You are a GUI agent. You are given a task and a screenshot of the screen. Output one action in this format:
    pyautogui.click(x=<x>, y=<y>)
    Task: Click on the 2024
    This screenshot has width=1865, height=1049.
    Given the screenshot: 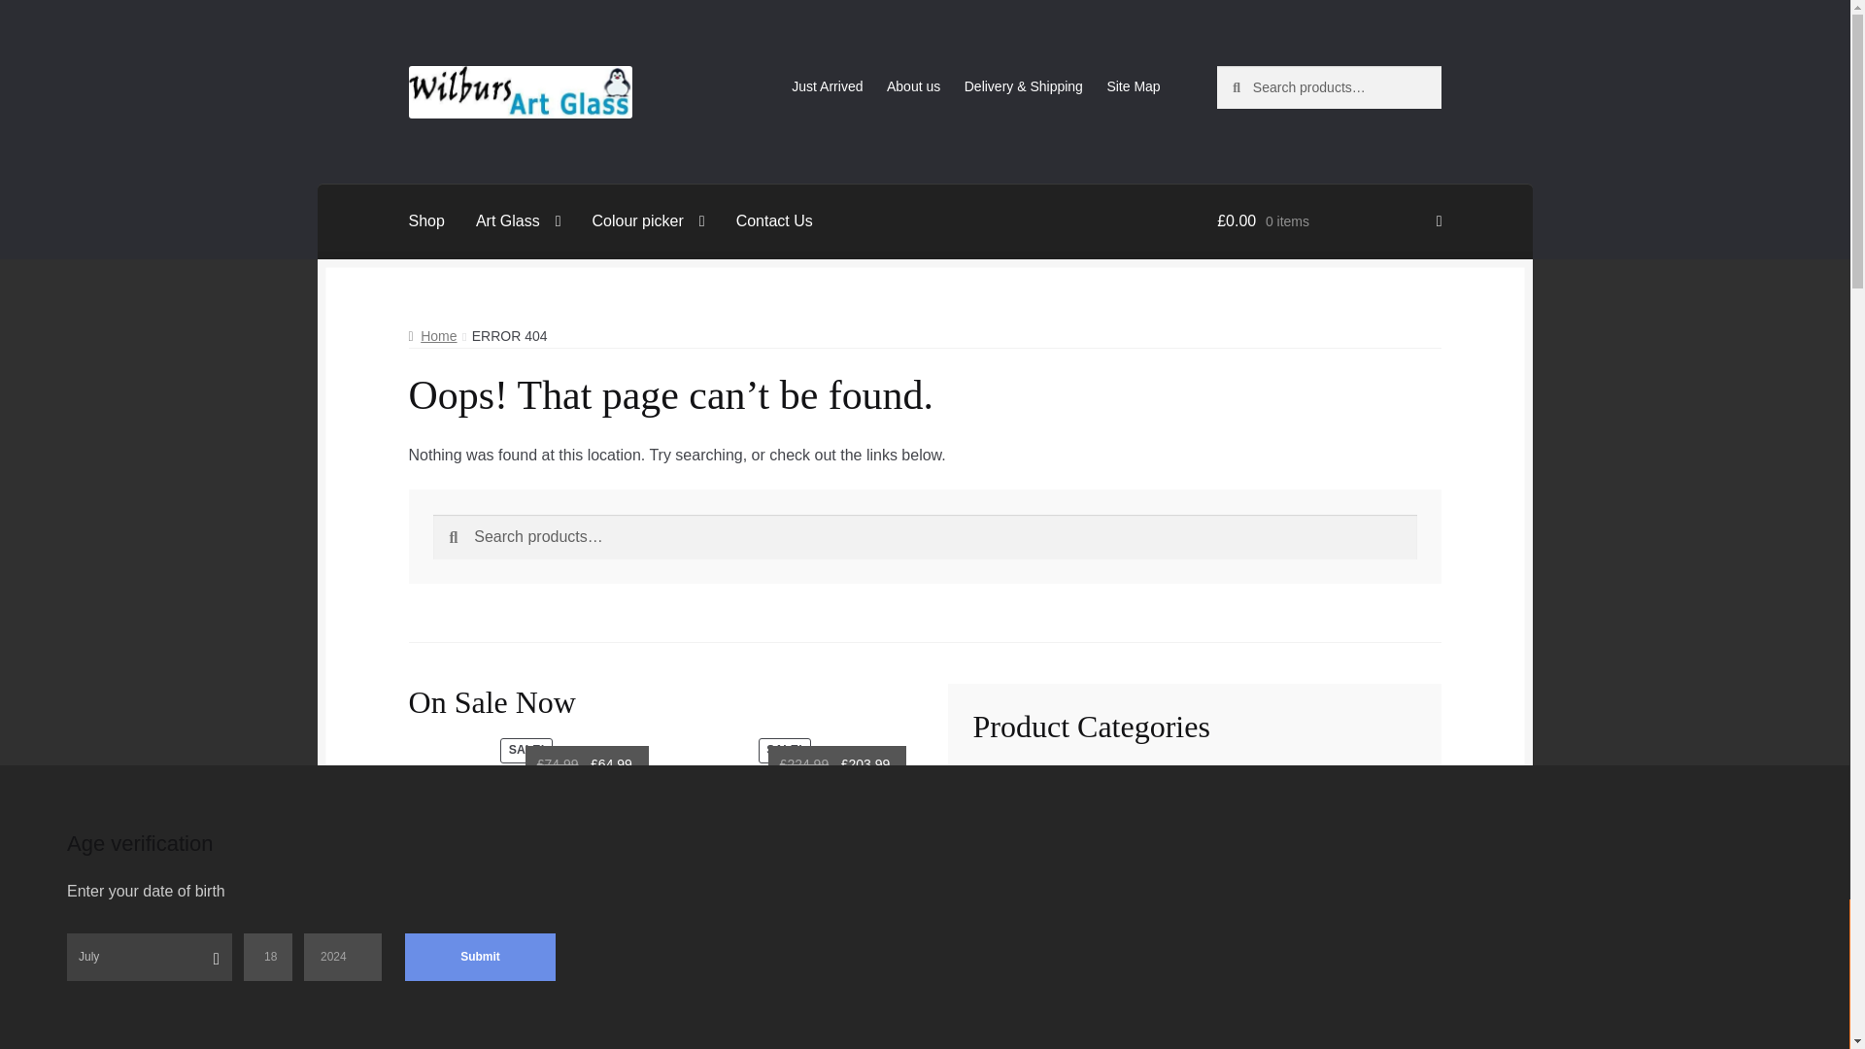 What is the action you would take?
    pyautogui.click(x=342, y=957)
    